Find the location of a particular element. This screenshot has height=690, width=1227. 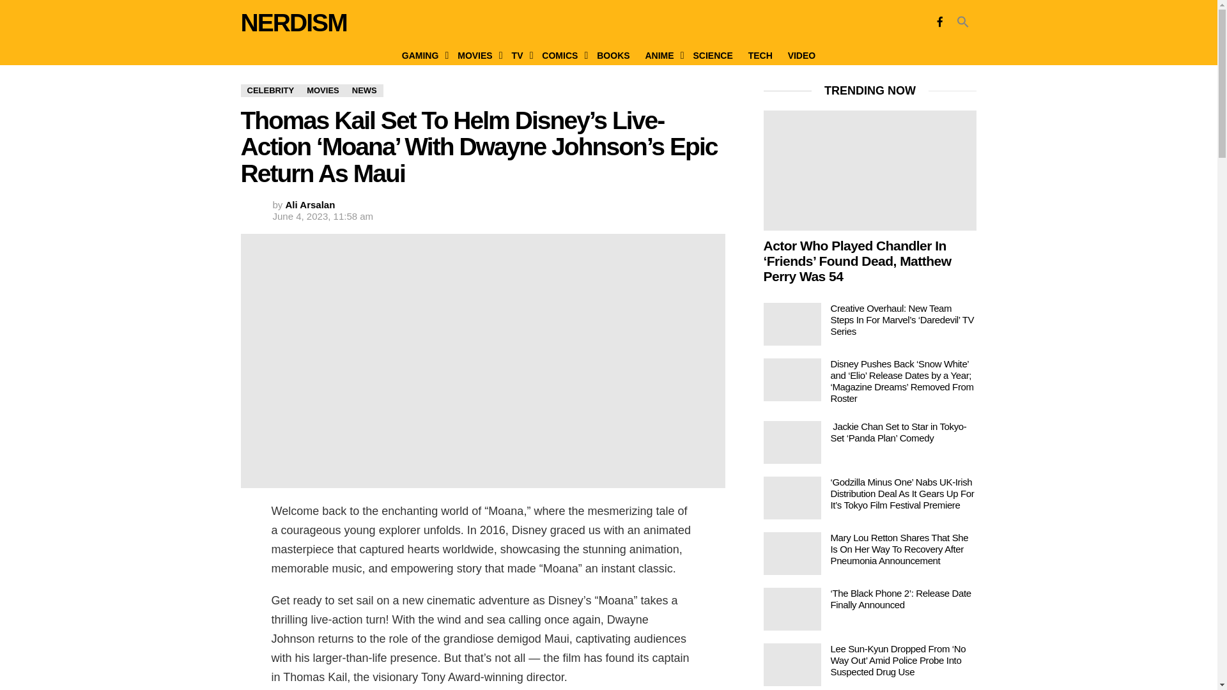

NEWS is located at coordinates (364, 91).